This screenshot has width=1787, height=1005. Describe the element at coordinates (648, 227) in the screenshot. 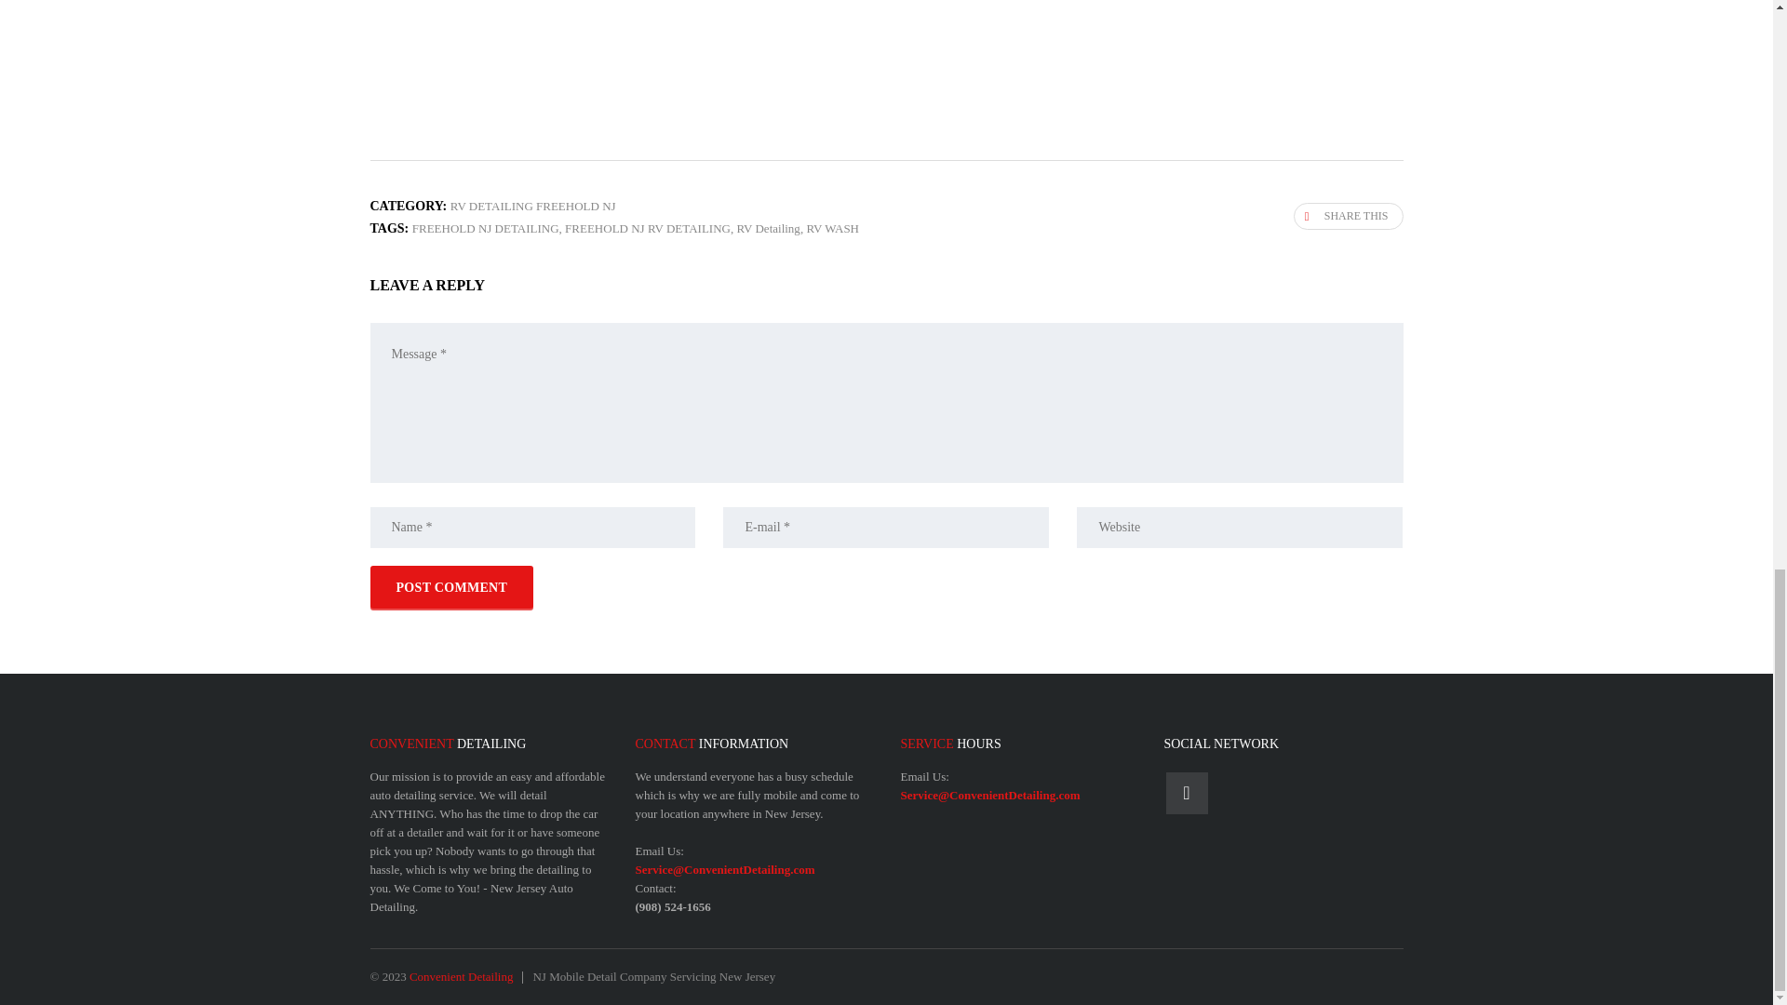

I see `FREEHOLD NJ RV DETAILING` at that location.